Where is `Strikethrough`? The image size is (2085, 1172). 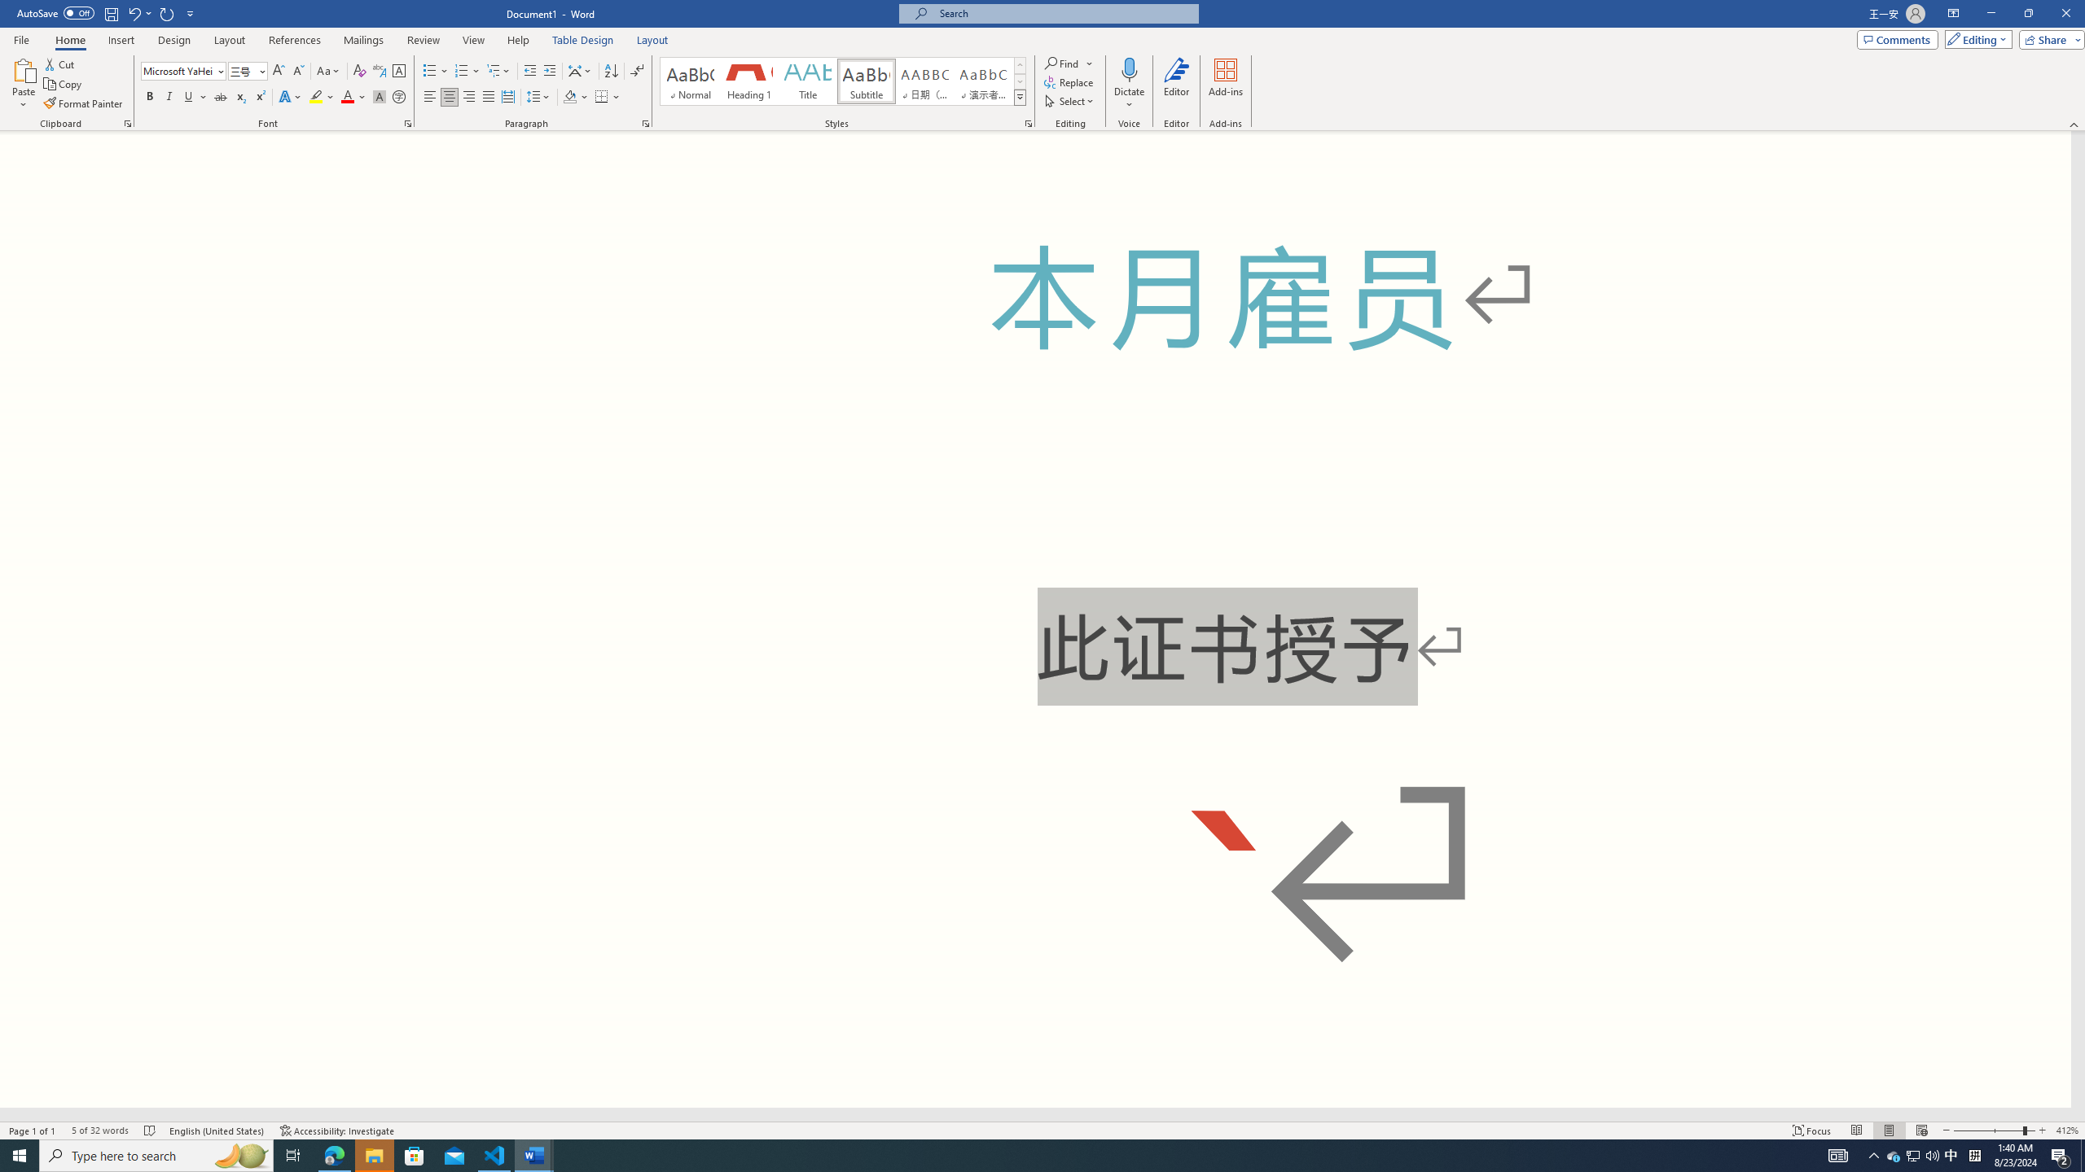
Strikethrough is located at coordinates (221, 98).